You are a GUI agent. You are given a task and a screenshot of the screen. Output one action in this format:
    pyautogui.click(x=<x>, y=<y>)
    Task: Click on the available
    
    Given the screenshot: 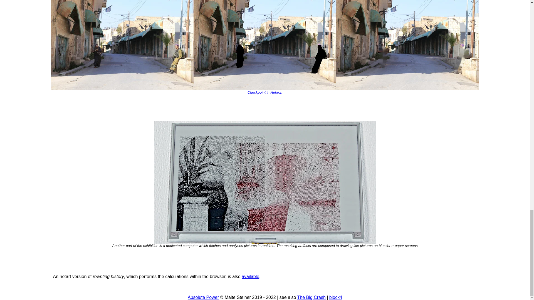 What is the action you would take?
    pyautogui.click(x=250, y=277)
    